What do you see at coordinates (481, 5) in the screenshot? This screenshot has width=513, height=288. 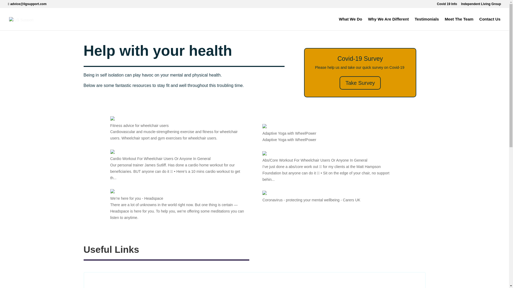 I see `Independent Living Group` at bounding box center [481, 5].